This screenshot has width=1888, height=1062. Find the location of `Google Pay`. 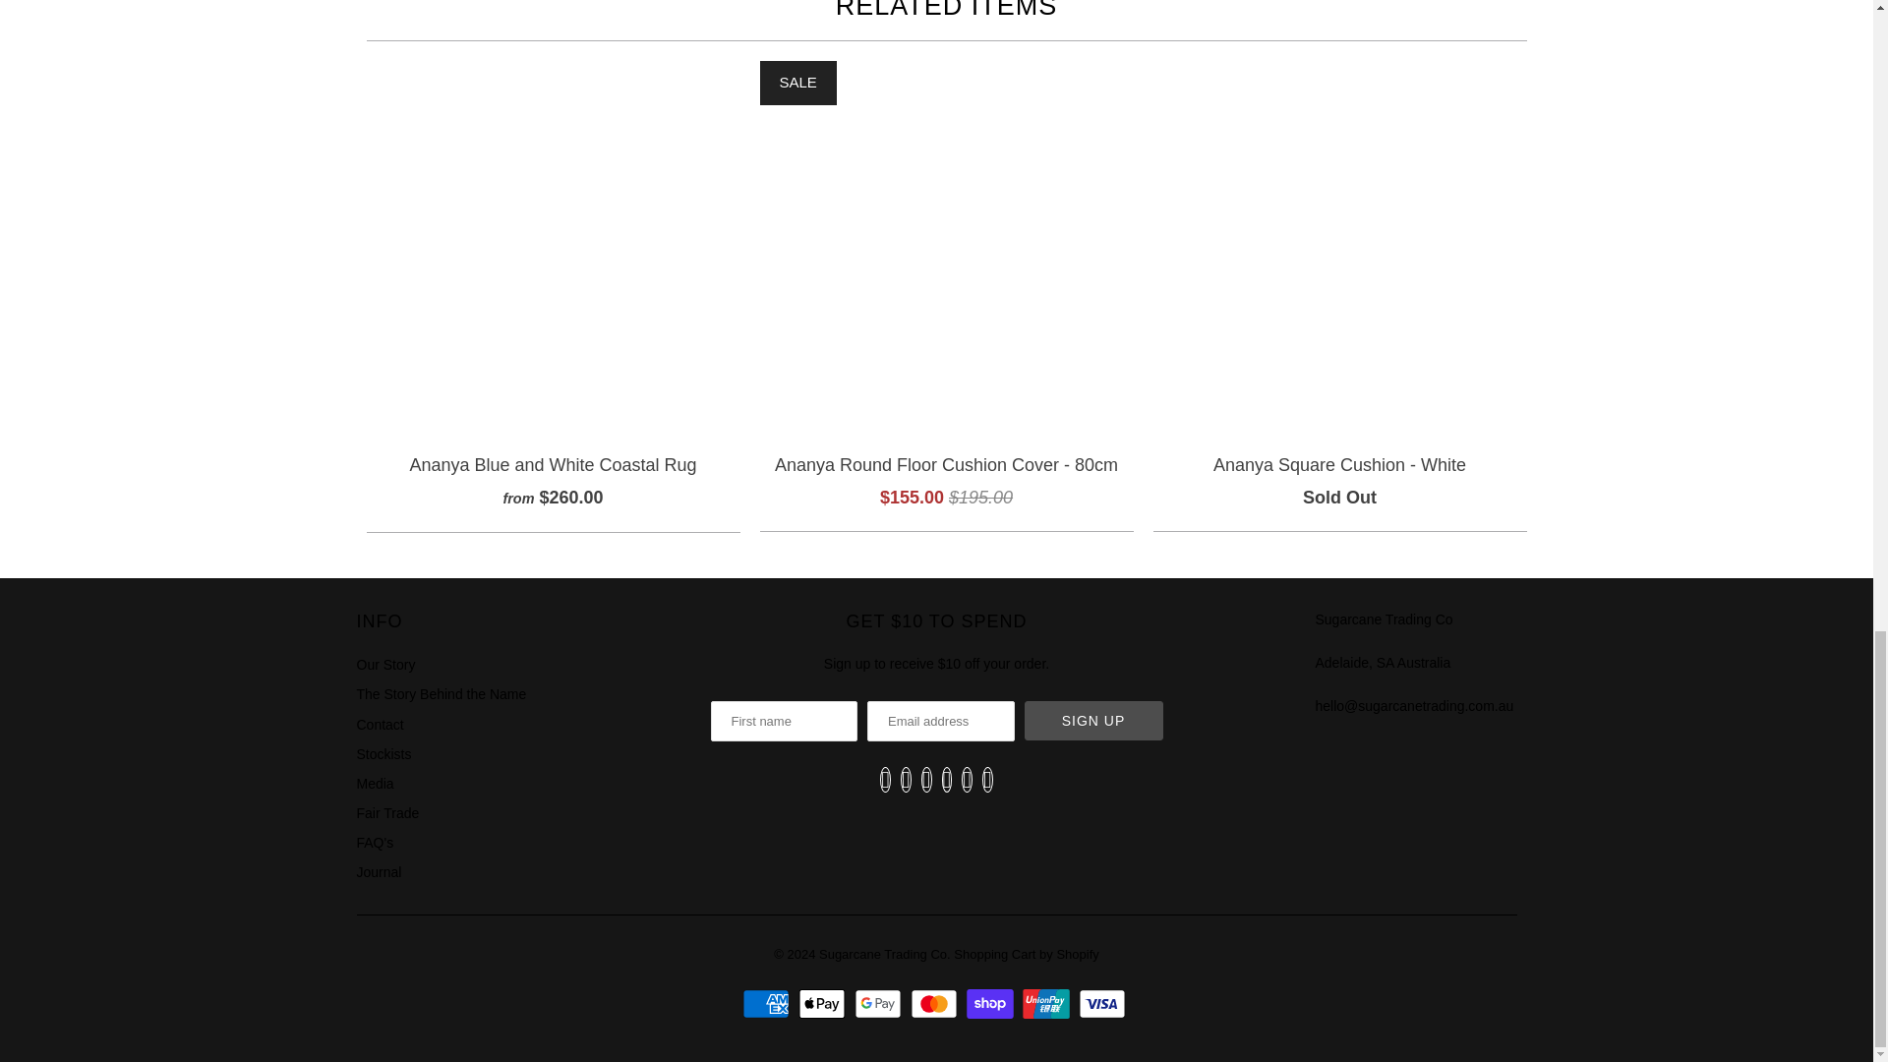

Google Pay is located at coordinates (880, 1003).